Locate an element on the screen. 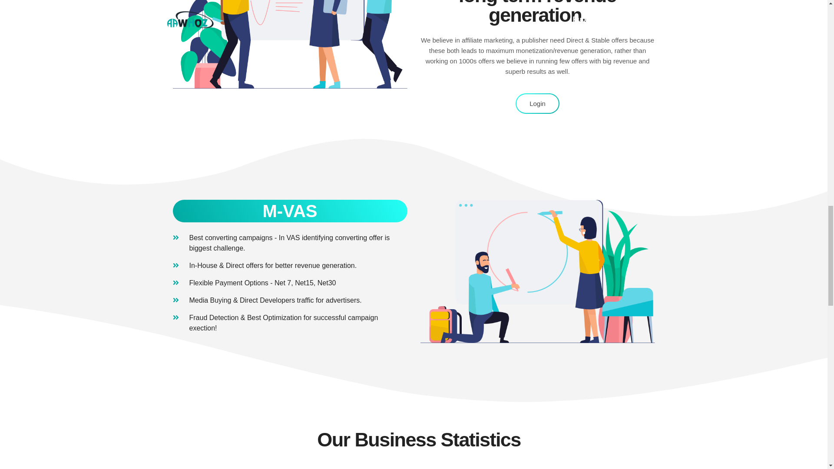 The image size is (834, 469). Login is located at coordinates (537, 103).